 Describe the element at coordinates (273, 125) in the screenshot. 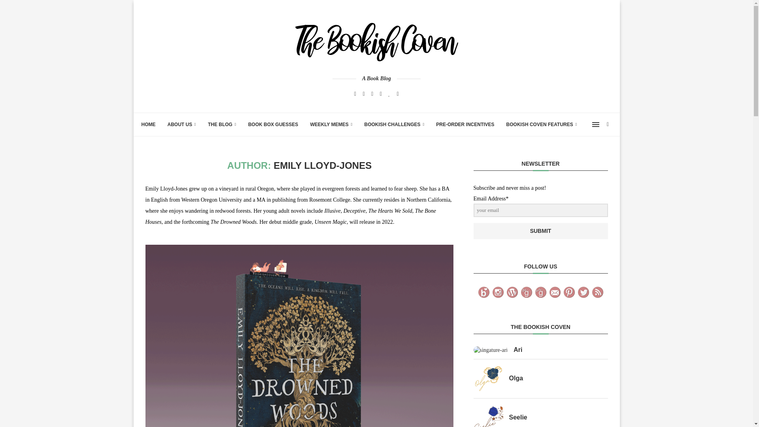

I see `BOOK BOX GUESSES` at that location.